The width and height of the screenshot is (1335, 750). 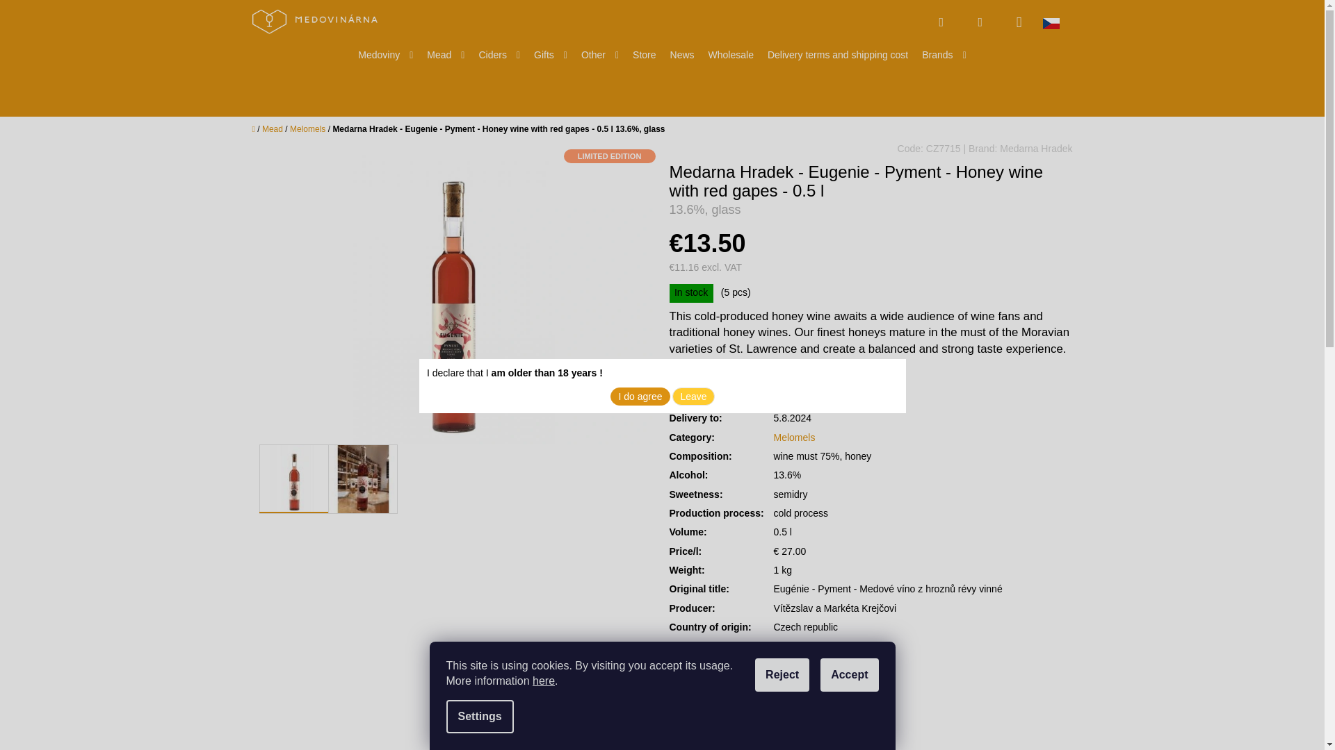 I want to click on Mead, so click(x=445, y=55).